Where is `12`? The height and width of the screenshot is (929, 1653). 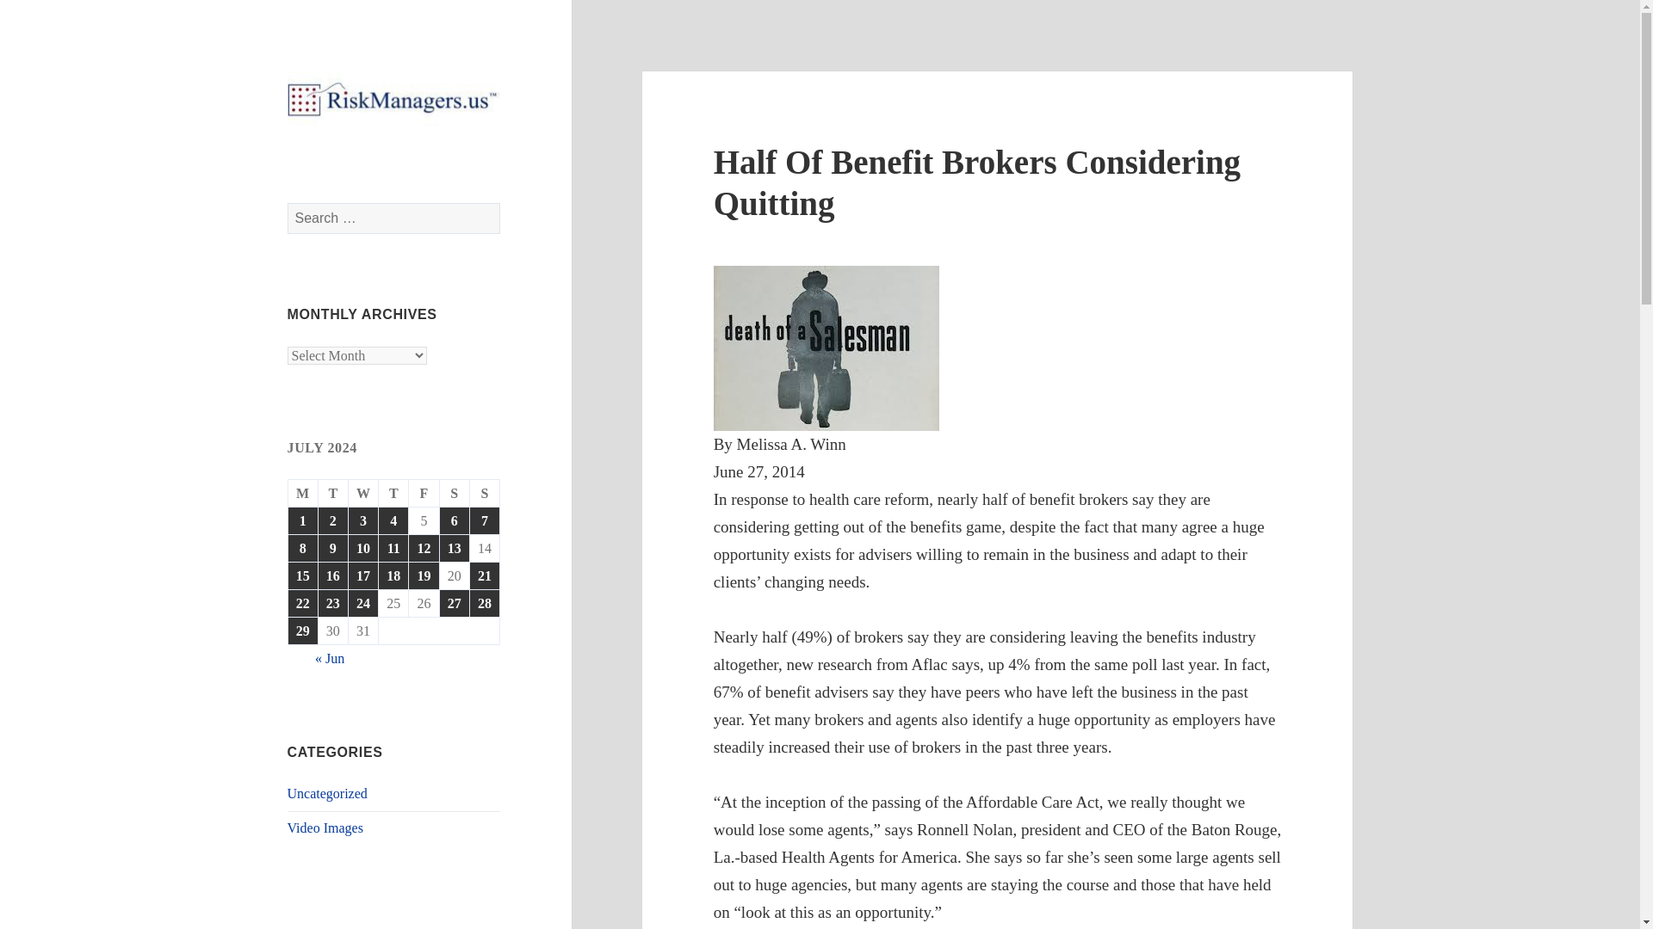 12 is located at coordinates (423, 549).